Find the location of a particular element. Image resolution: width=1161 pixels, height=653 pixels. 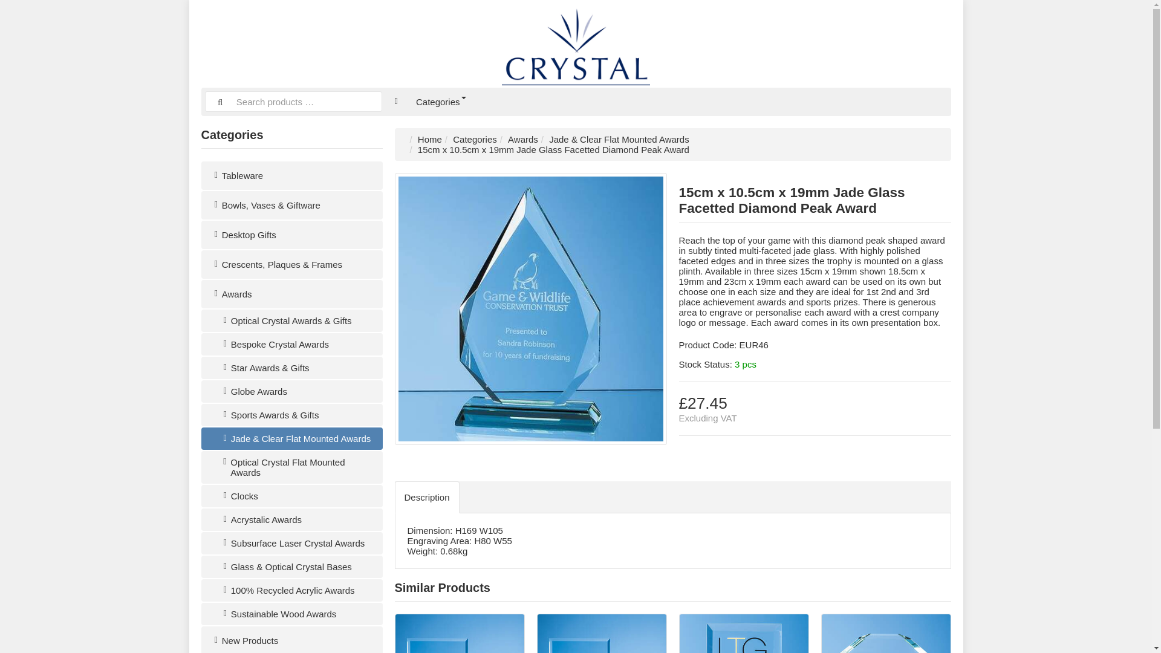

Logocrystal is located at coordinates (576, 44).